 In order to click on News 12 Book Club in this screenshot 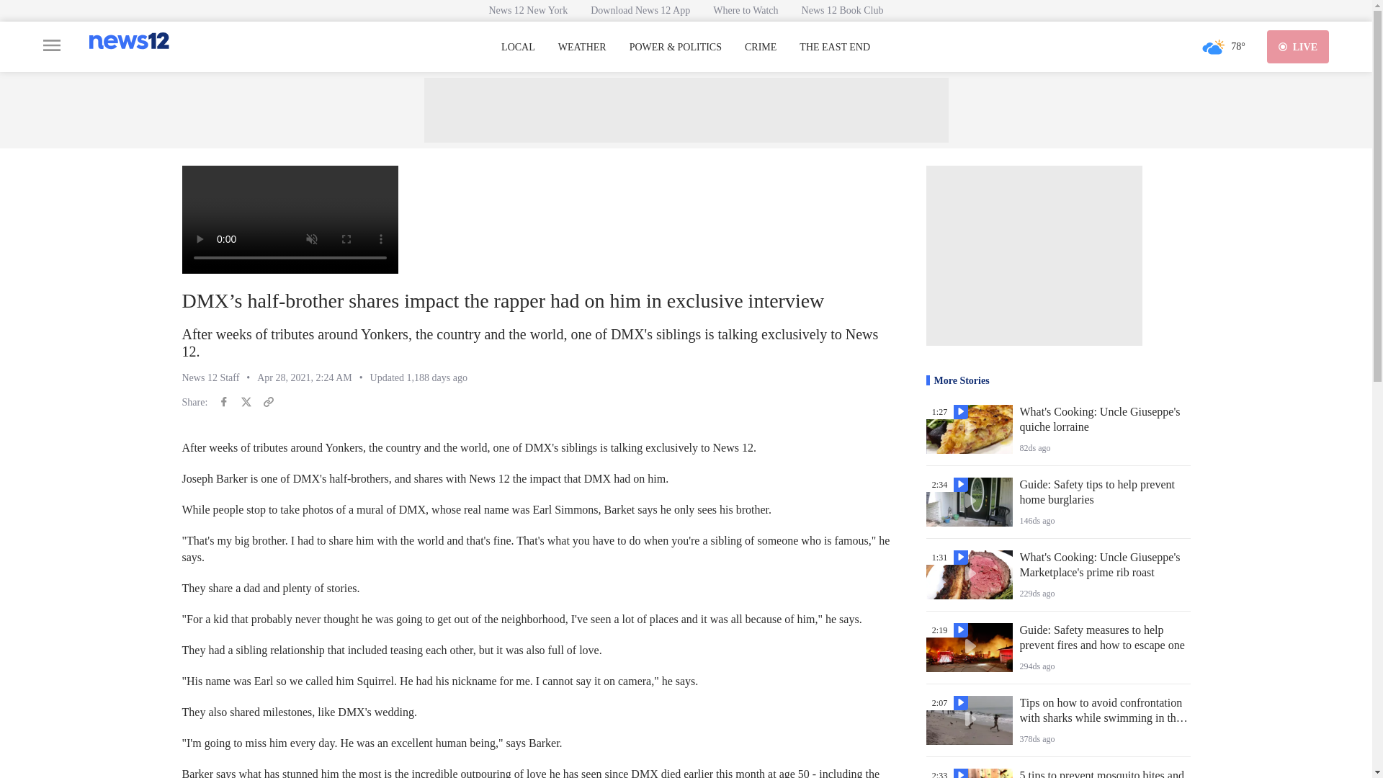, I will do `click(842, 10)`.